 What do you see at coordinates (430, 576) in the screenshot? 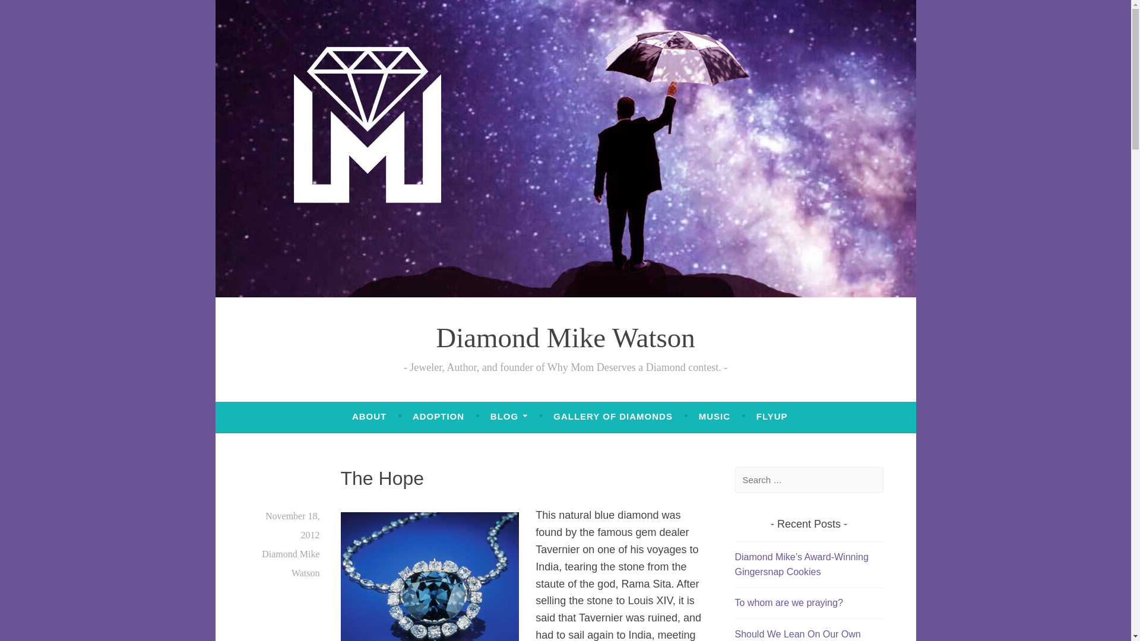
I see `TheHopeDiamond` at bounding box center [430, 576].